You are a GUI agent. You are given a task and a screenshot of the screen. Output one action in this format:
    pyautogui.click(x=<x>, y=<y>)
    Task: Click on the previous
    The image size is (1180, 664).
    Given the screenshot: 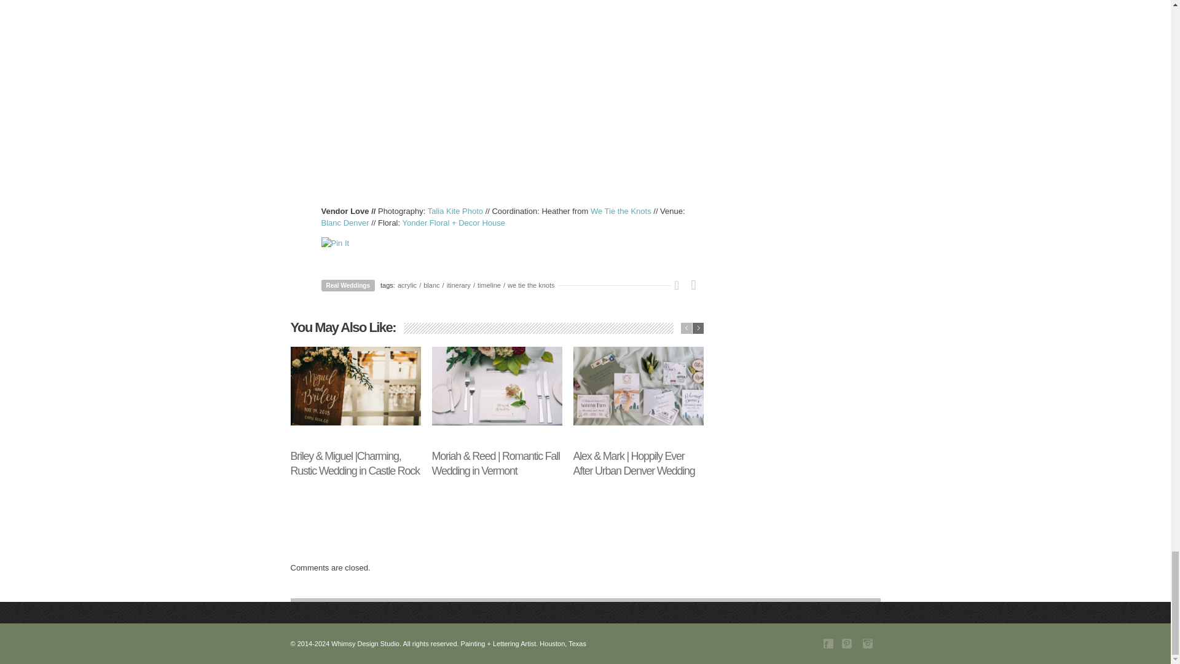 What is the action you would take?
    pyautogui.click(x=686, y=328)
    